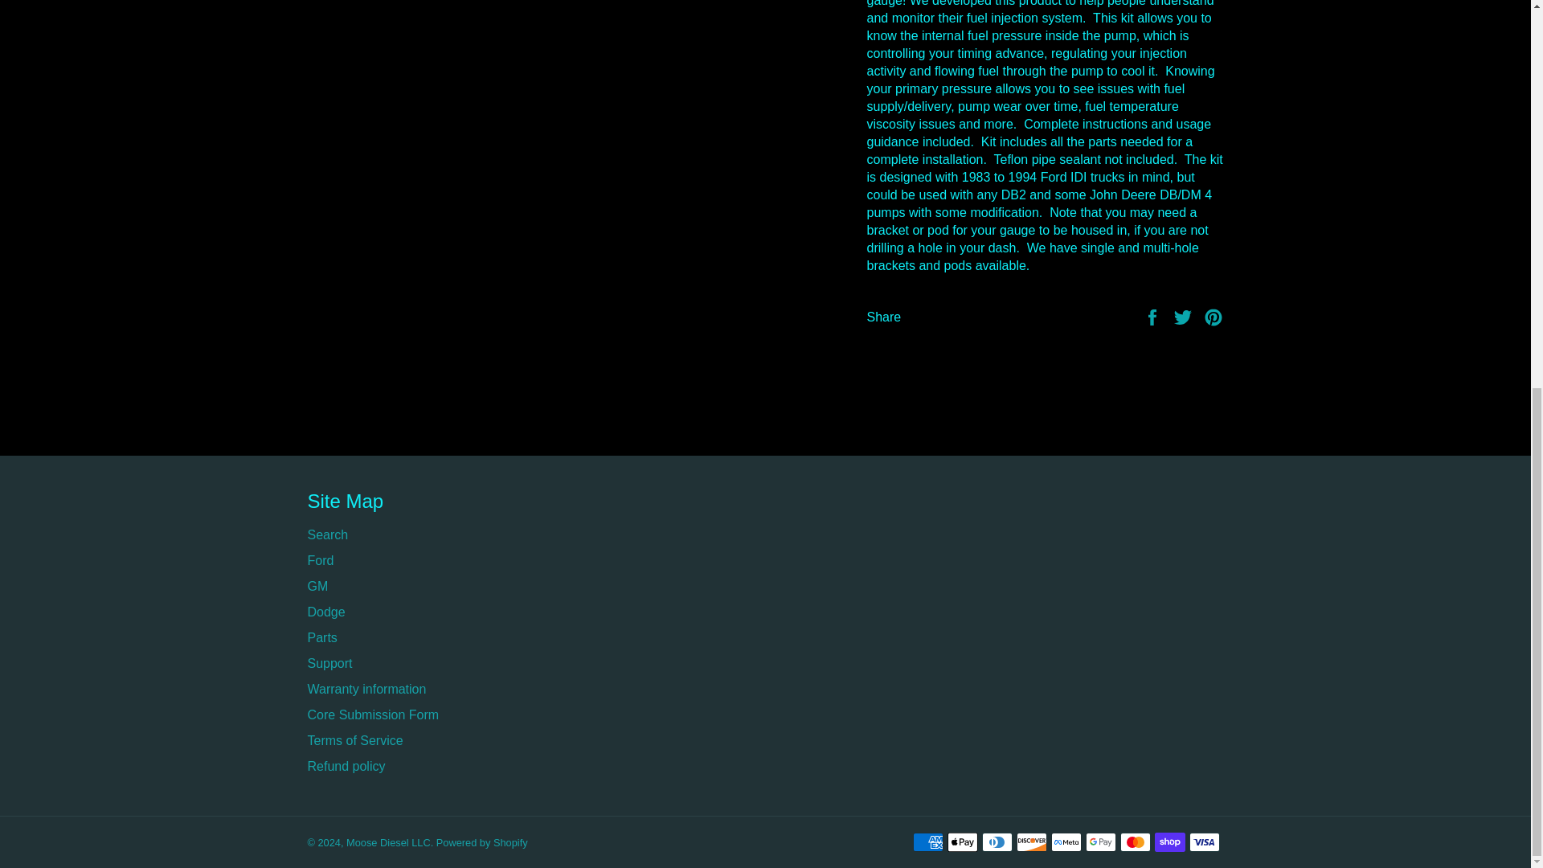 The width and height of the screenshot is (1543, 868). I want to click on Tweet on Twitter, so click(1185, 315).